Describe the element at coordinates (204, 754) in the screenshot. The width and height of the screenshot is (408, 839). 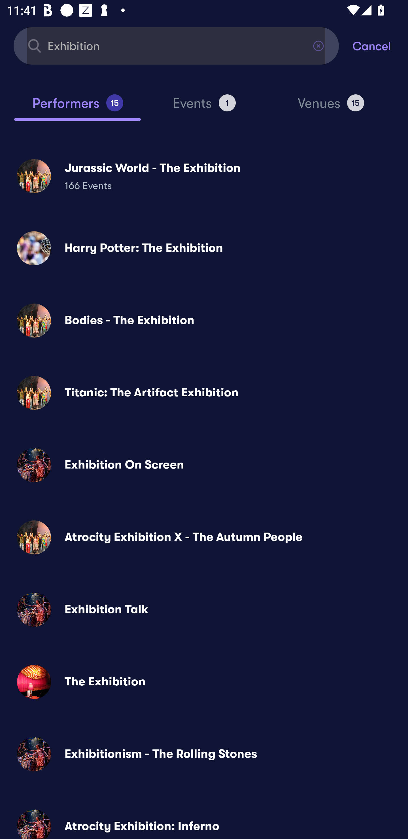
I see `Exhibitionism - The Rolling Stones` at that location.